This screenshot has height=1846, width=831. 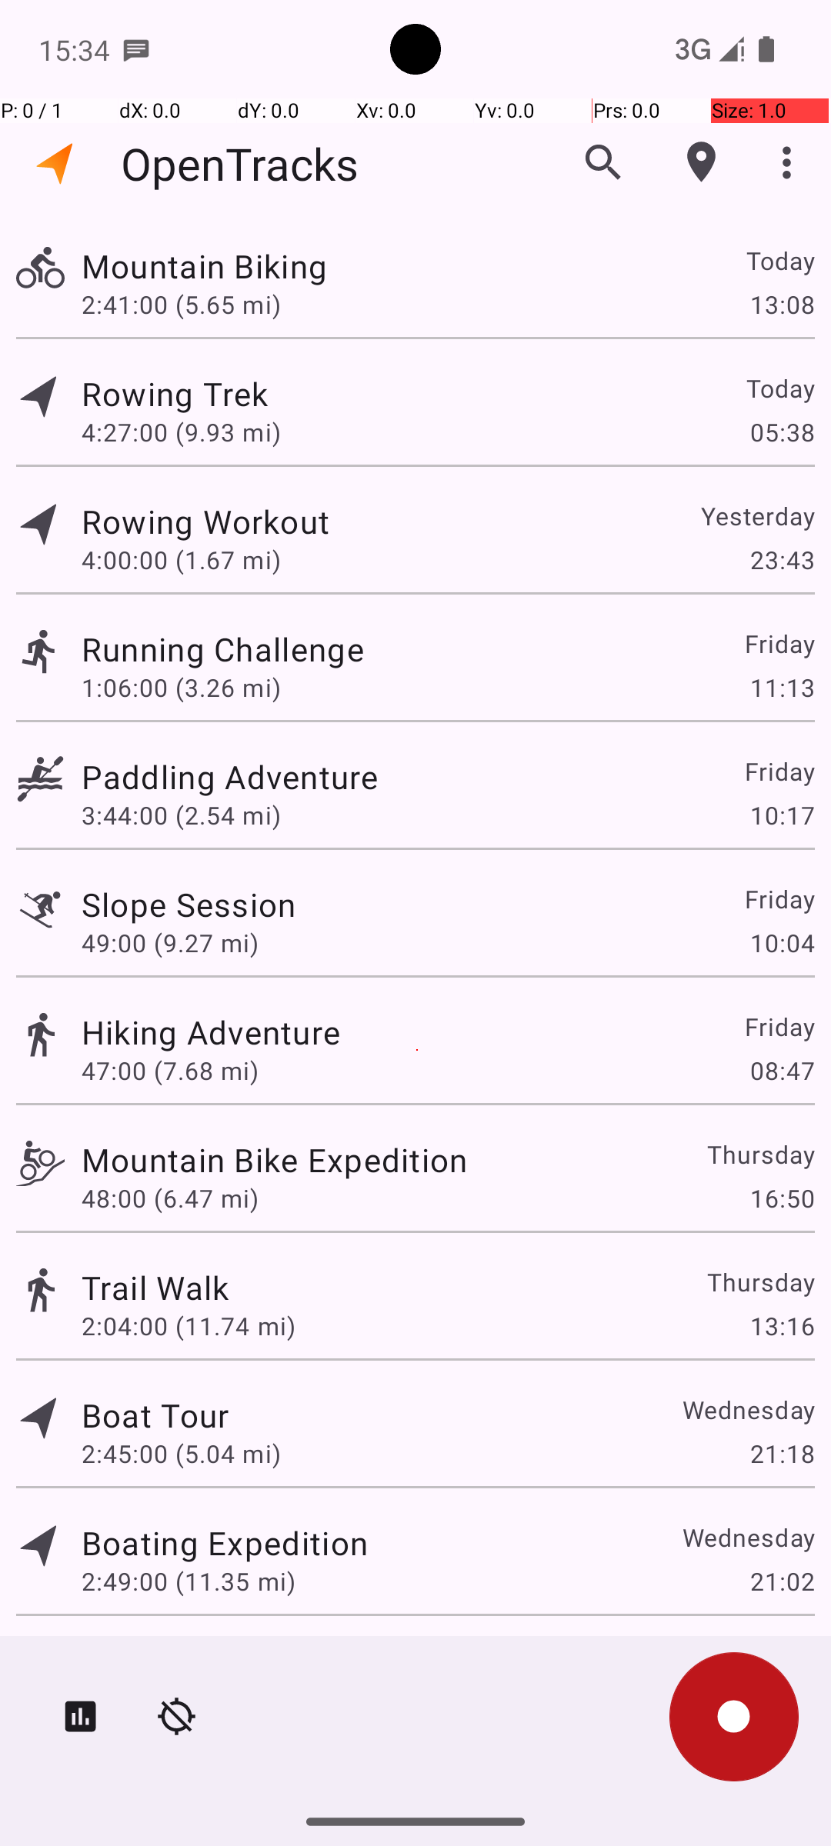 What do you see at coordinates (170, 1071) in the screenshot?
I see `47:00 (7.68 mi)` at bounding box center [170, 1071].